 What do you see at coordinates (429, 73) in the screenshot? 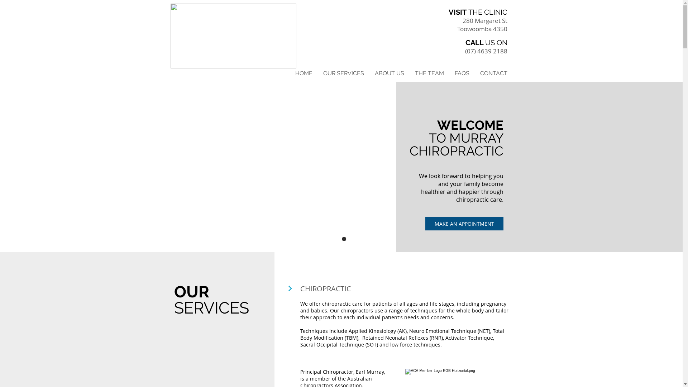
I see `THE TEAM` at bounding box center [429, 73].